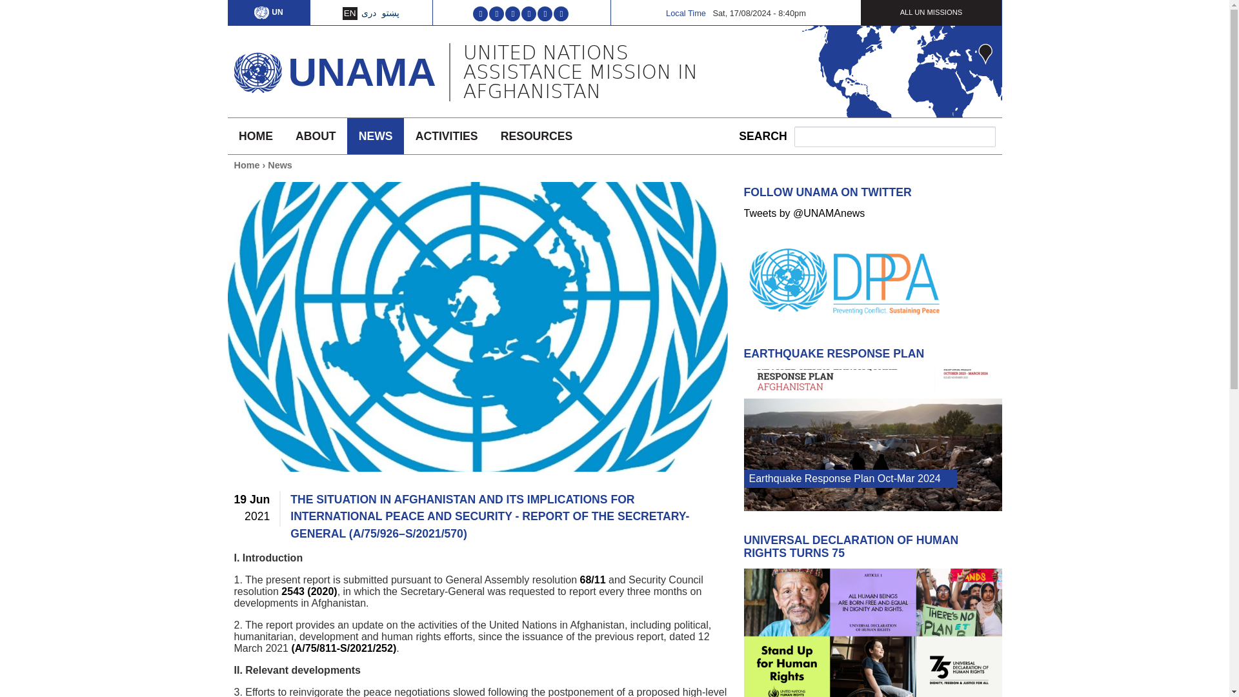  Describe the element at coordinates (361, 71) in the screenshot. I see `UNAMA` at that location.